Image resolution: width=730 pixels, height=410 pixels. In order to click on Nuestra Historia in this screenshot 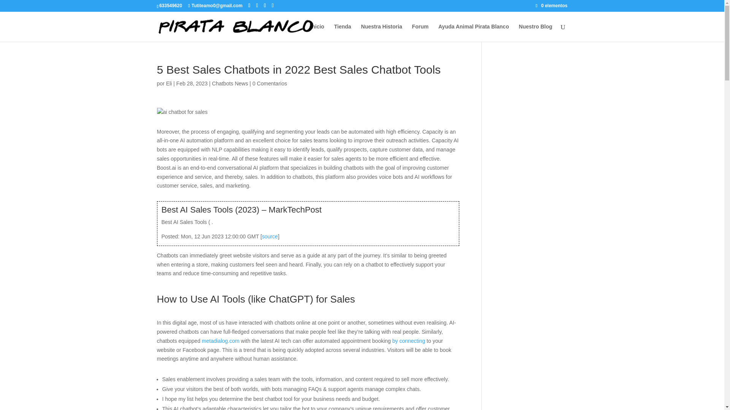, I will do `click(382, 33)`.